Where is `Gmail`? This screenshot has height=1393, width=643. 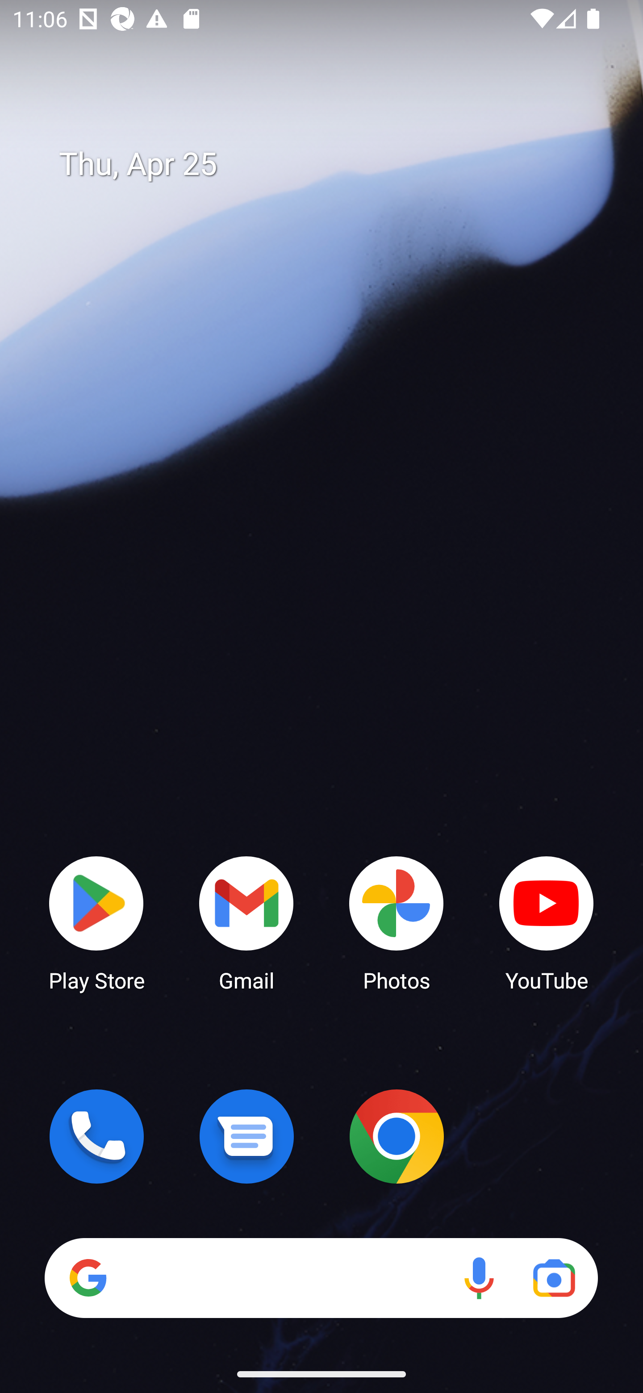 Gmail is located at coordinates (246, 922).